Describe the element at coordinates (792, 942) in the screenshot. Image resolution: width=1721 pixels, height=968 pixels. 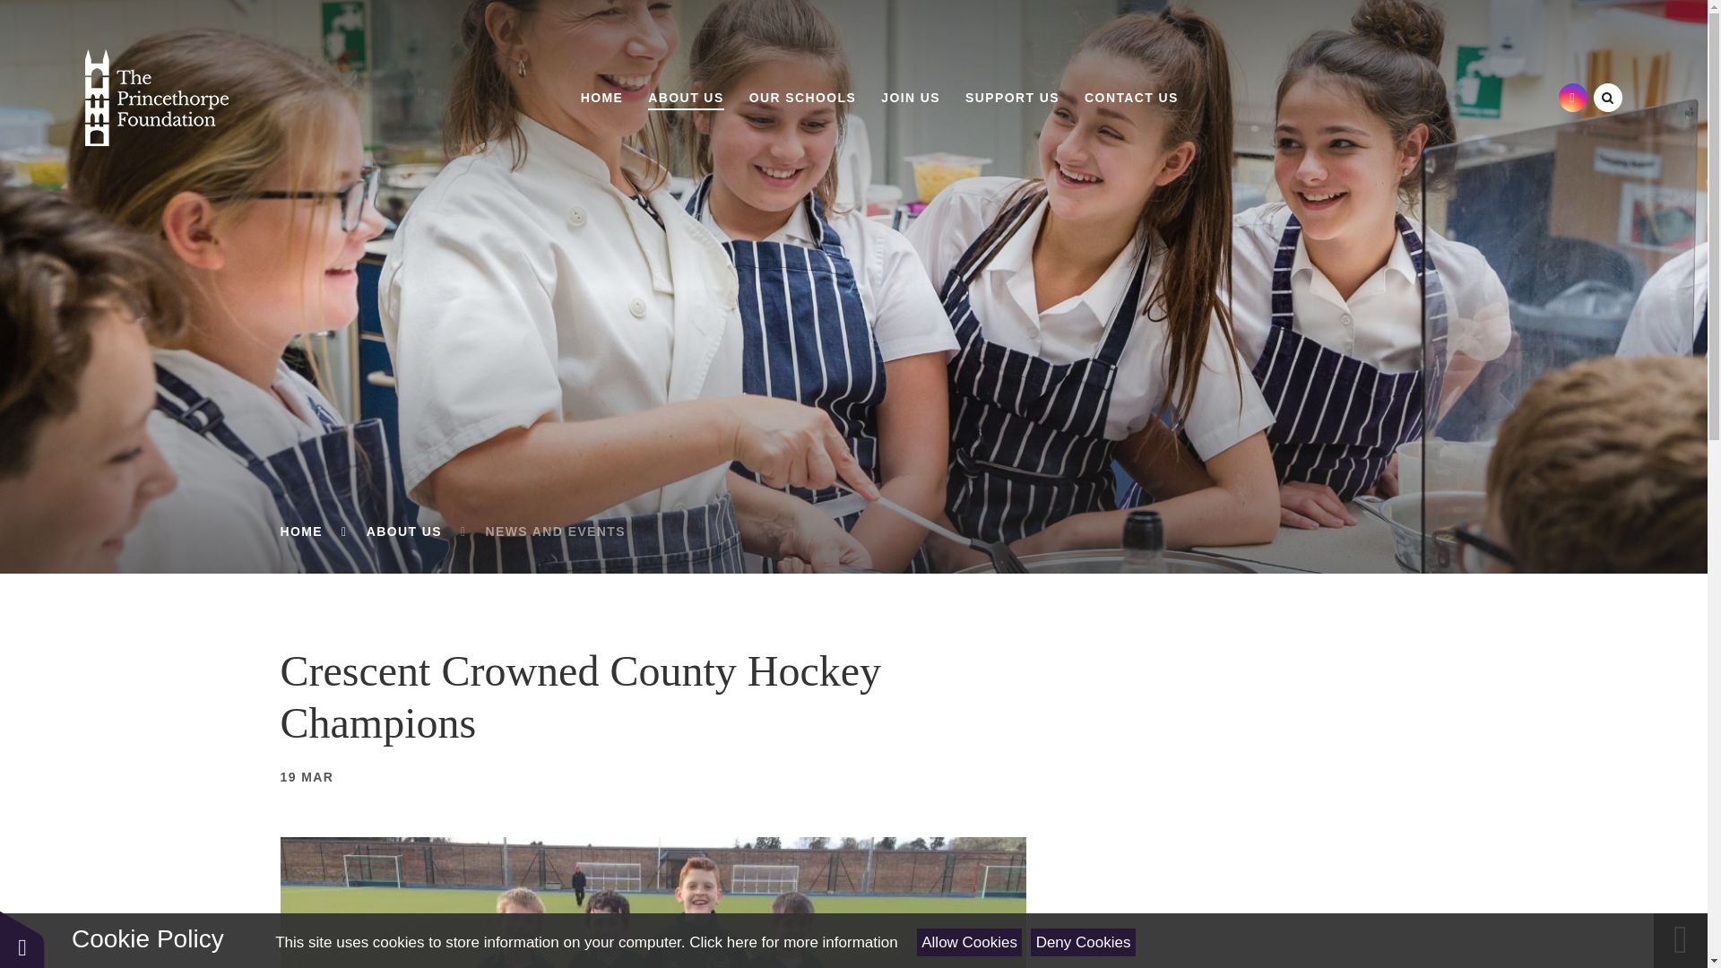
I see `See cookie policy` at that location.